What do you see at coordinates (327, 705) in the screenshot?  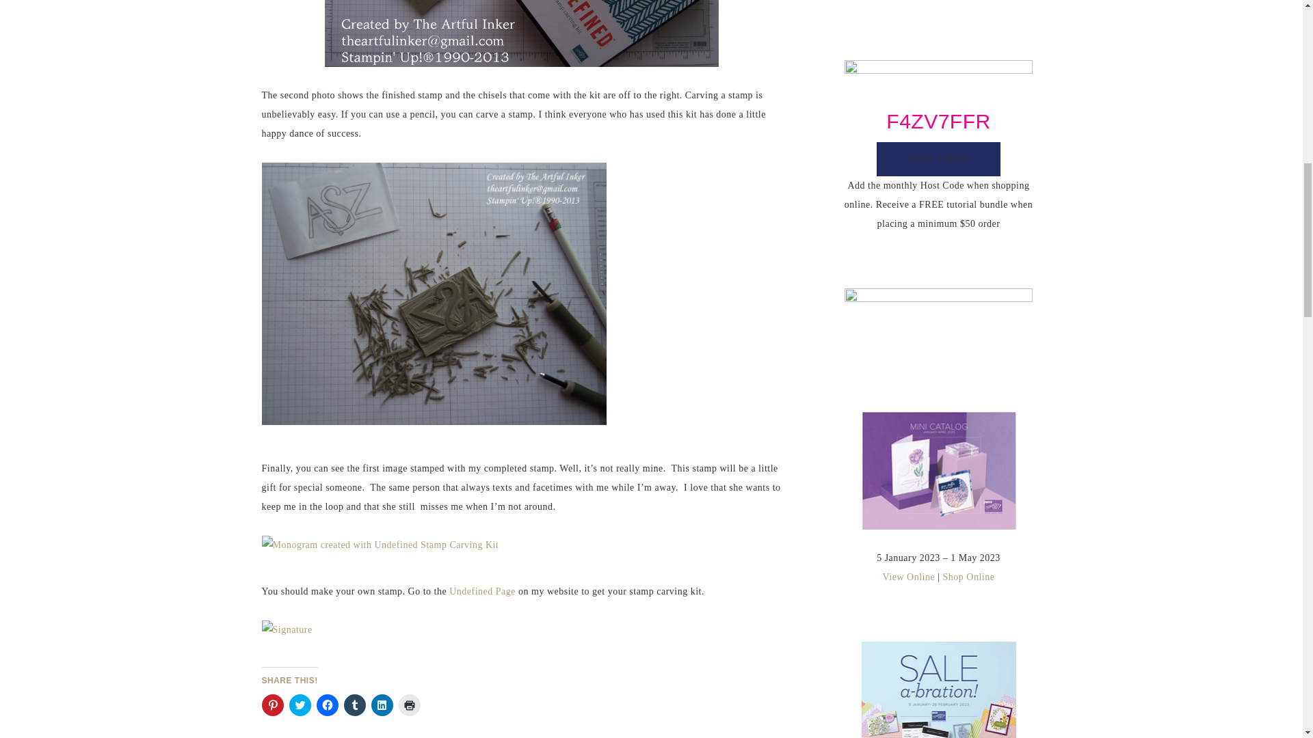 I see `Click to share on Facebook` at bounding box center [327, 705].